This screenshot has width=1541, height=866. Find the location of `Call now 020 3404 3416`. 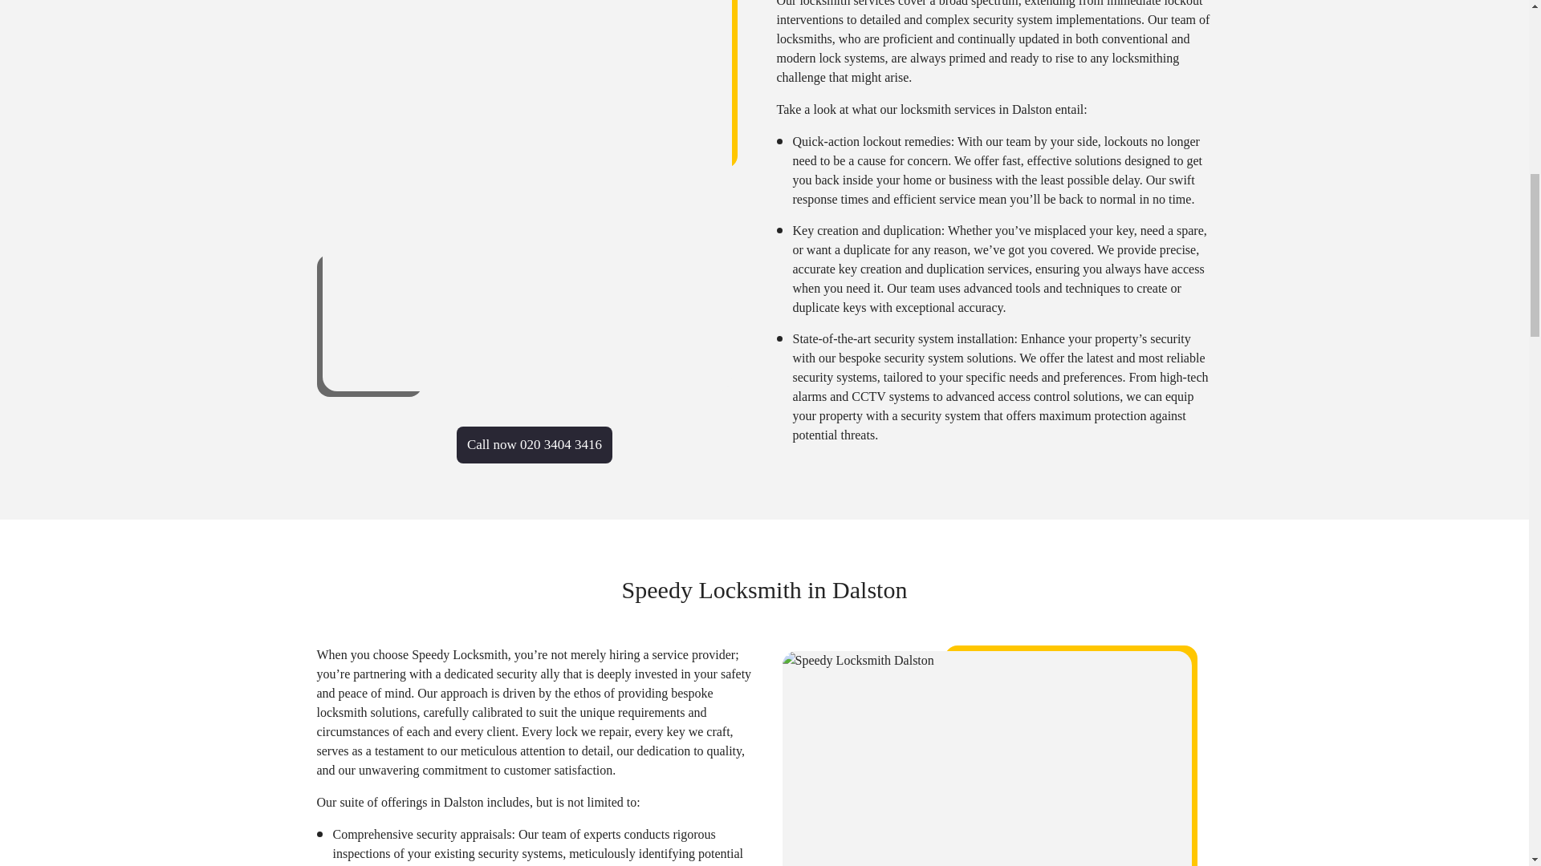

Call now 020 3404 3416 is located at coordinates (534, 444).